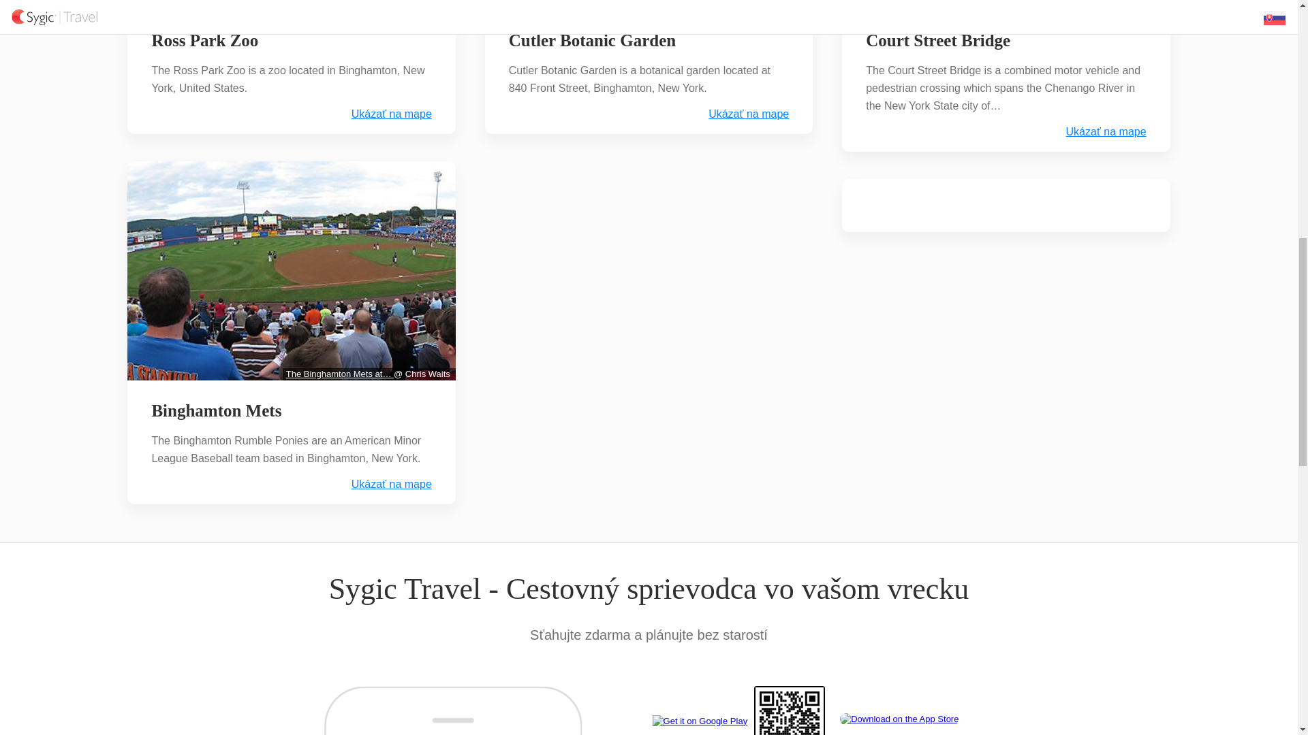 The width and height of the screenshot is (1308, 735). Describe the element at coordinates (204, 41) in the screenshot. I see `Ross Park Zoo` at that location.